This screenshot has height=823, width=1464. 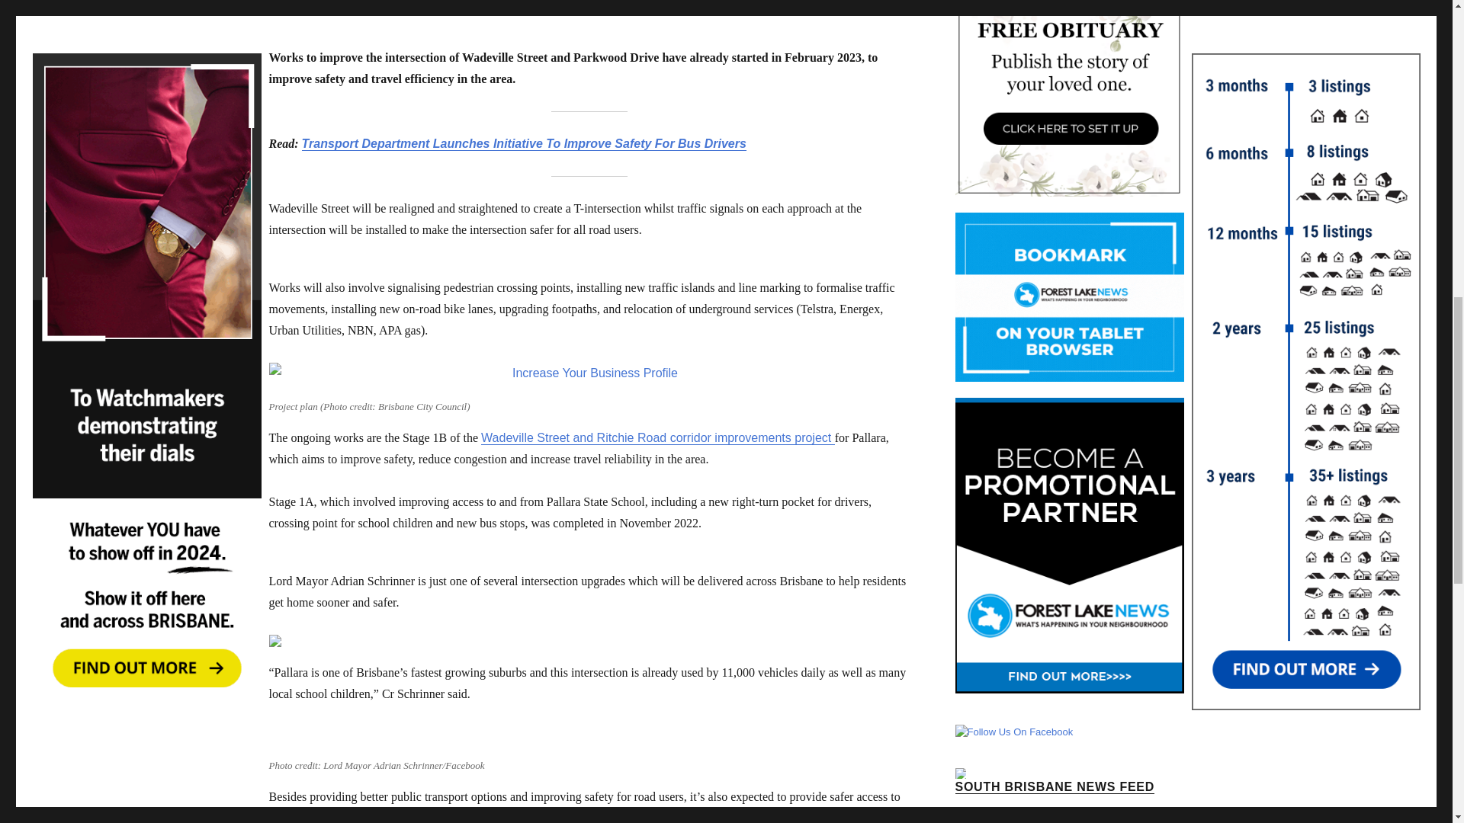 What do you see at coordinates (1054, 786) in the screenshot?
I see `SOUTH BRISBANE NEWS FEED` at bounding box center [1054, 786].